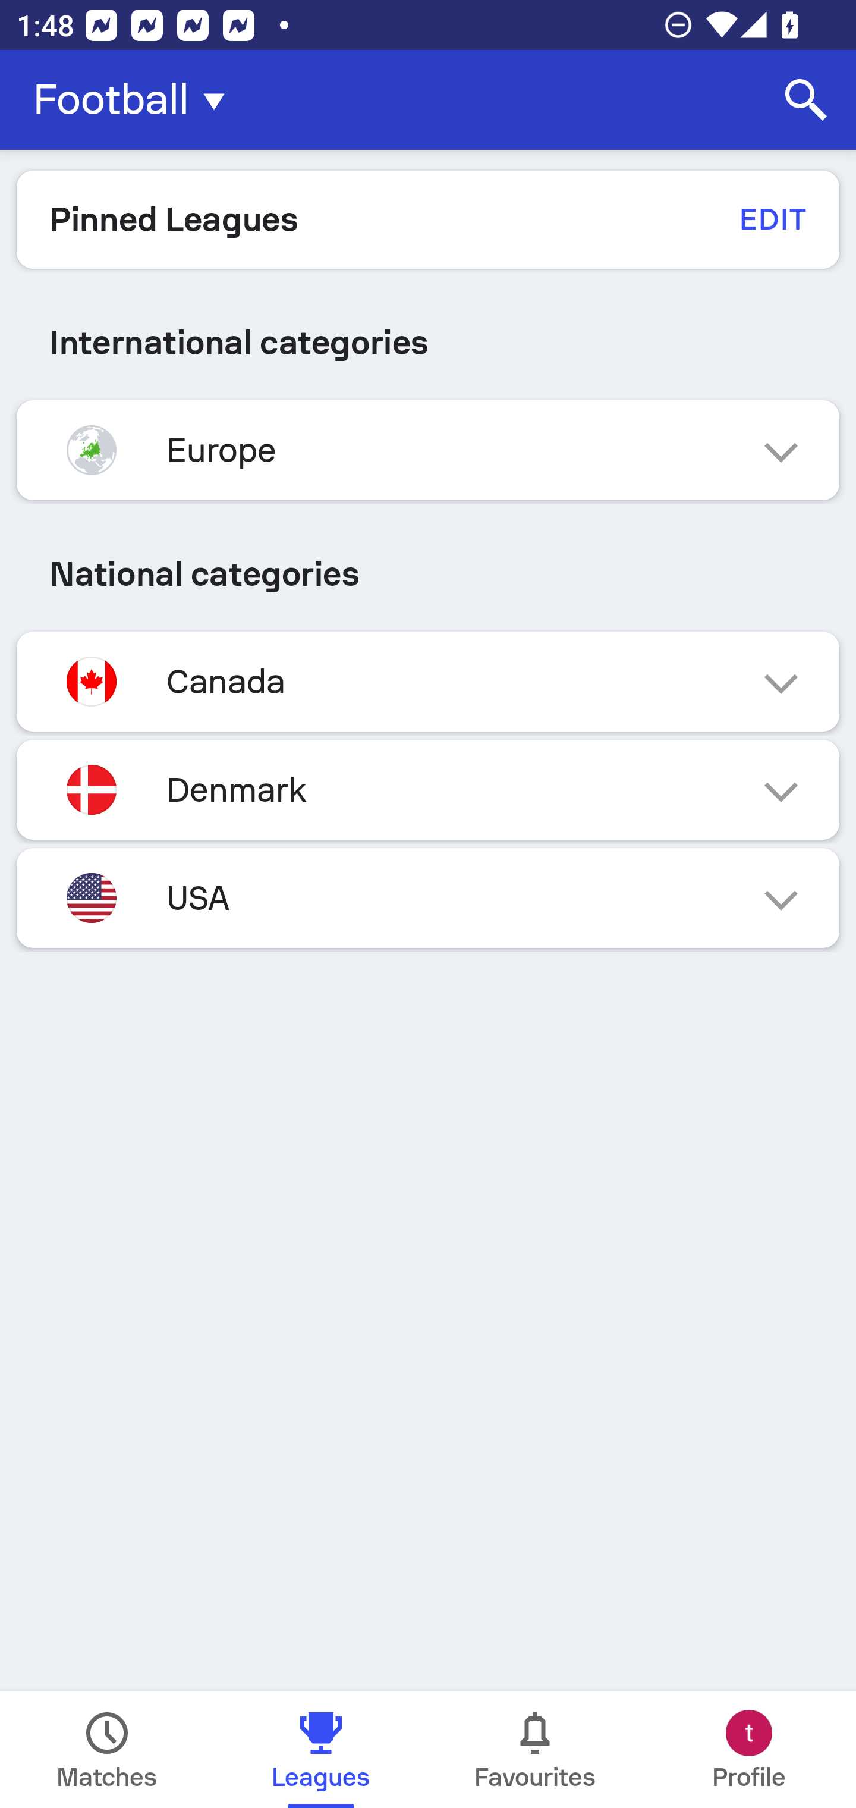 This screenshot has width=856, height=1808. I want to click on USA, so click(428, 897).